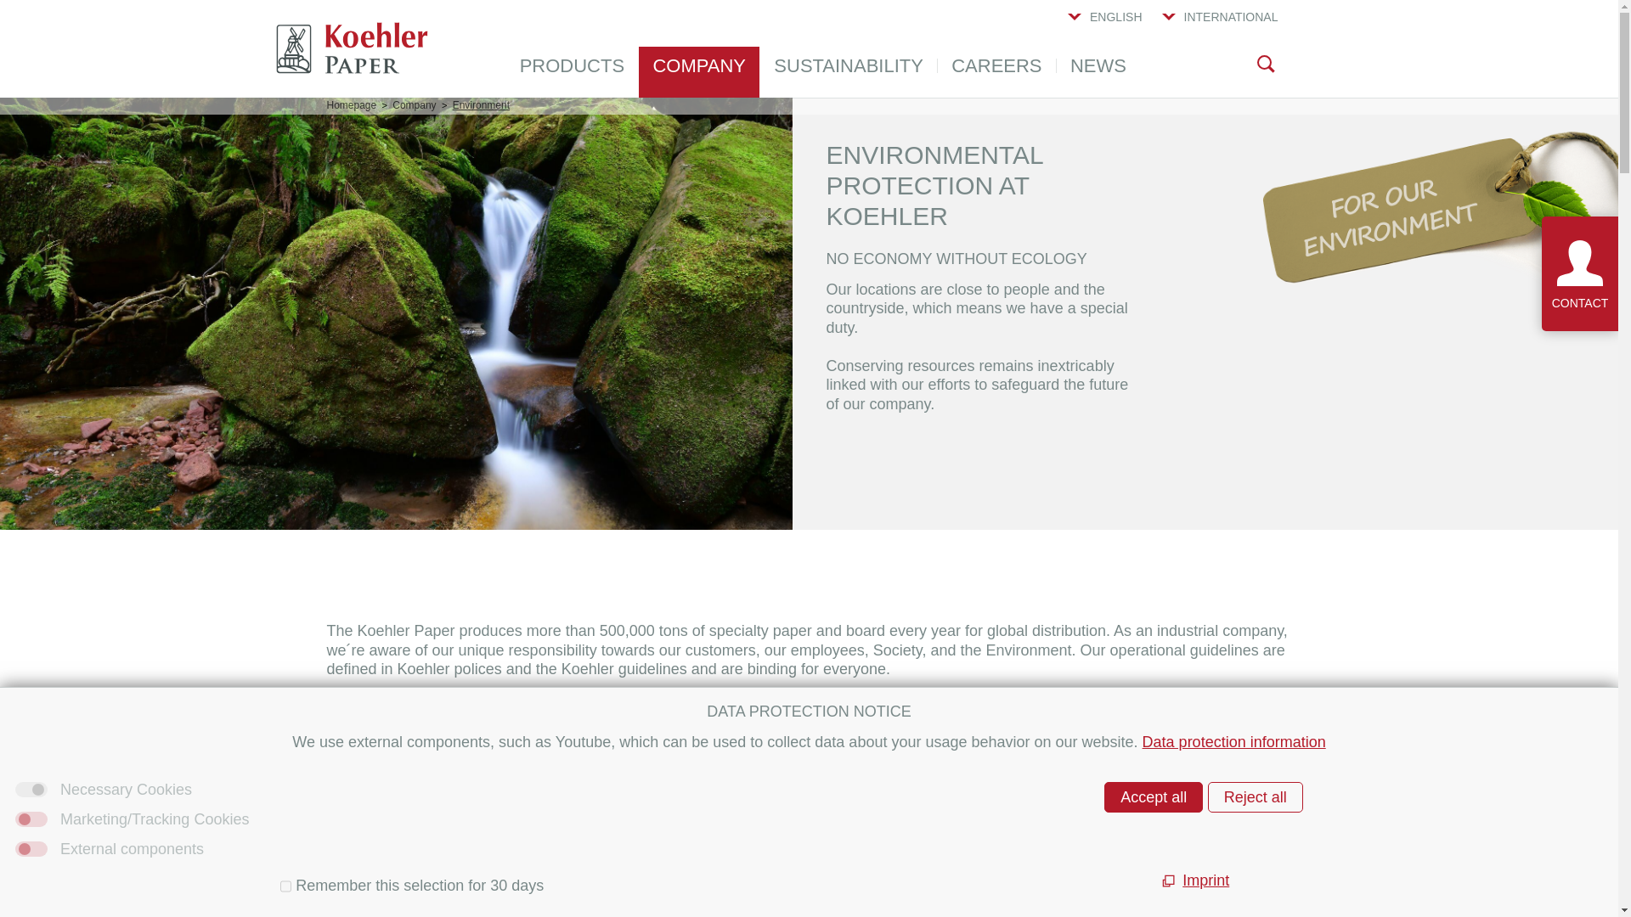 The width and height of the screenshot is (1631, 917). Describe the element at coordinates (573, 71) in the screenshot. I see `PRODUCTS` at that location.